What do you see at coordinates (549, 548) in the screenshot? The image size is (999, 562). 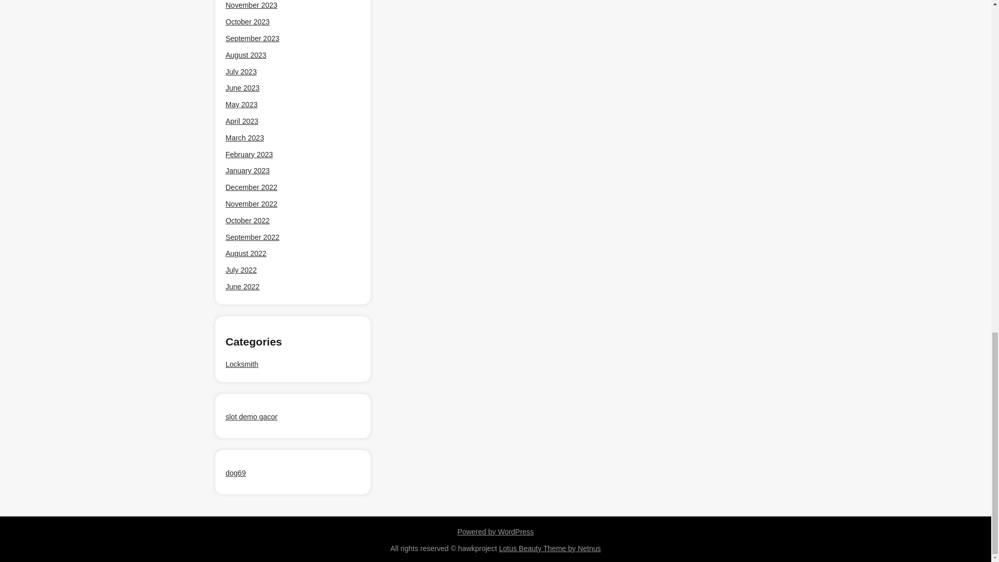 I see `Netnus - Lotus Beauty` at bounding box center [549, 548].